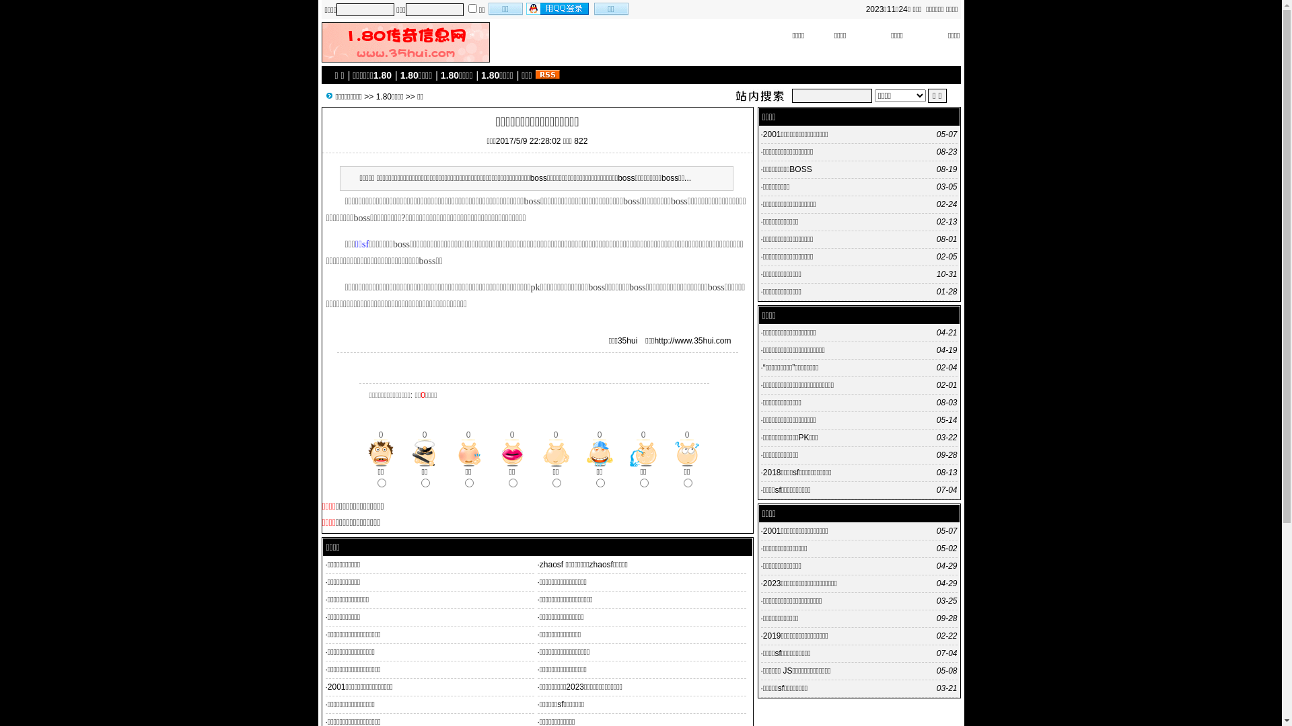  I want to click on radiobutton, so click(556, 483).